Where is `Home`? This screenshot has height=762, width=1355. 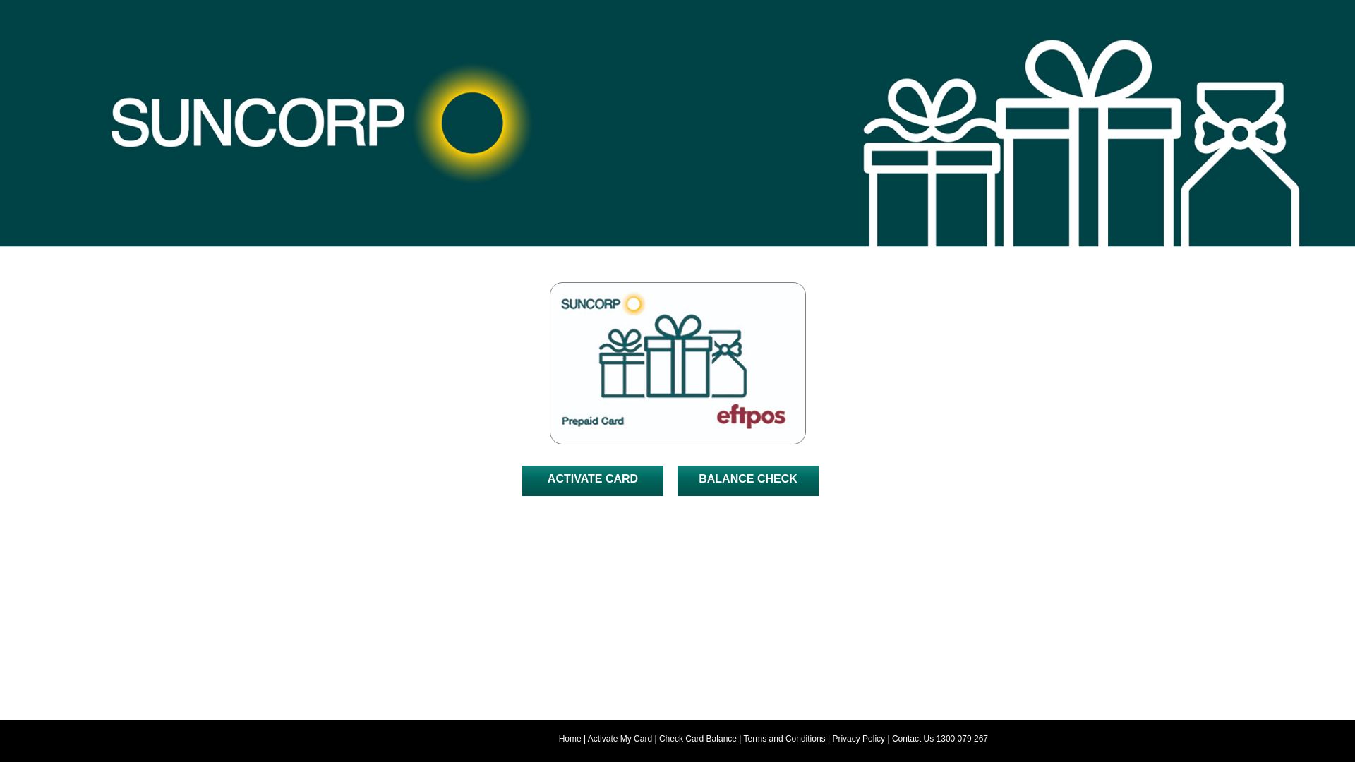 Home is located at coordinates (570, 739).